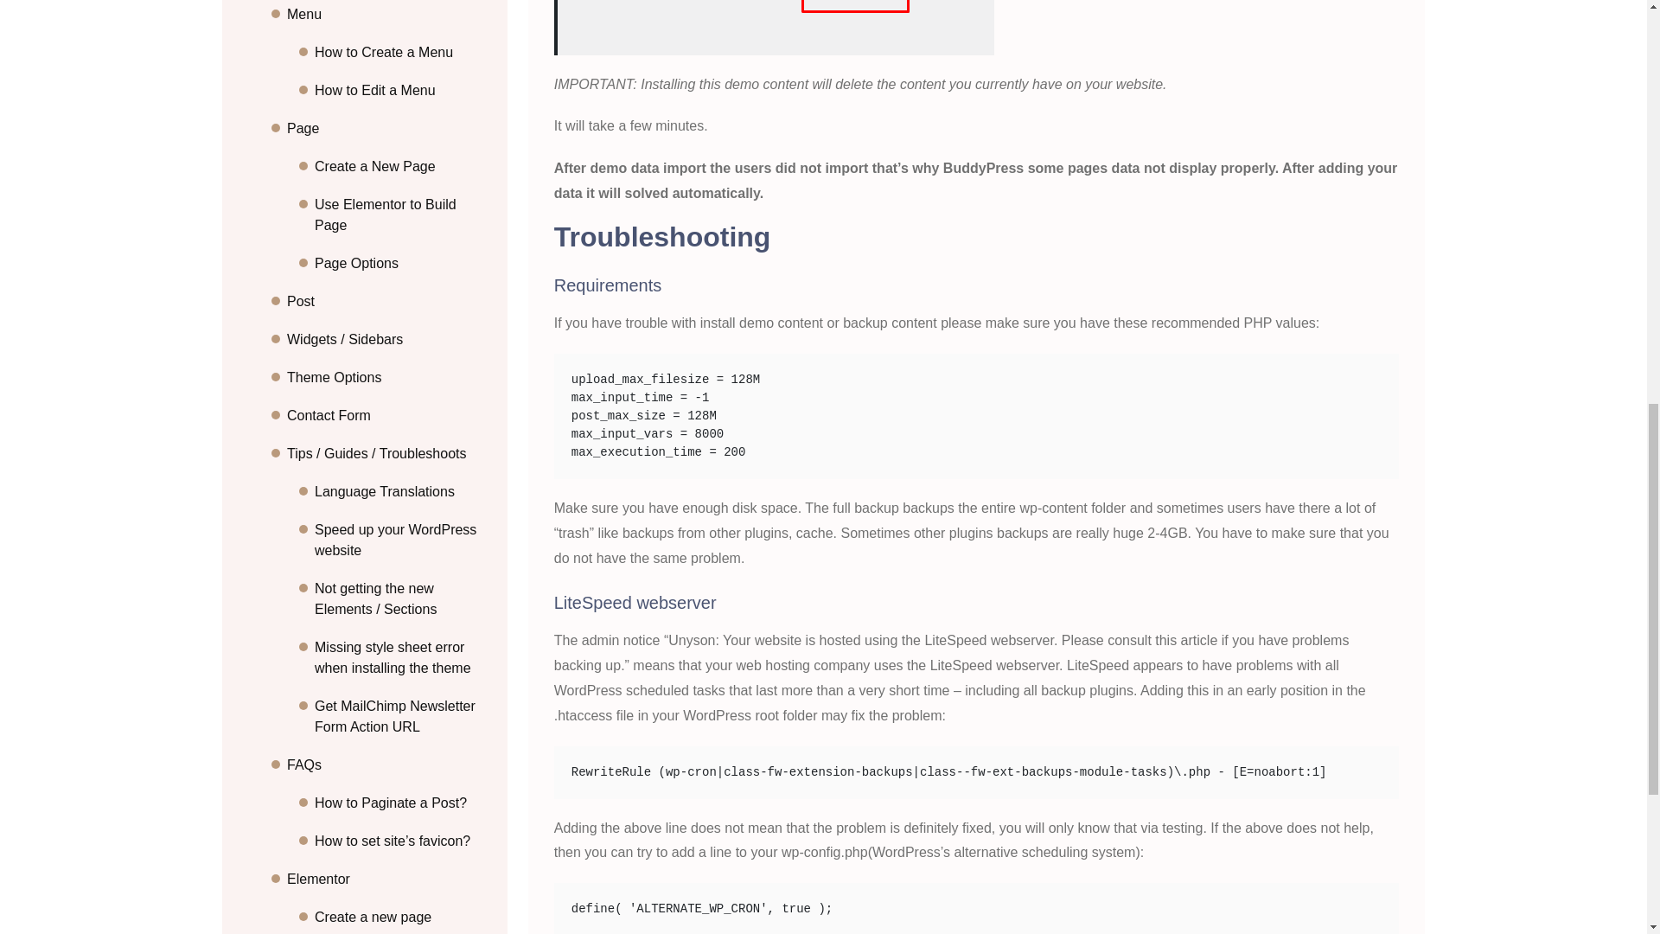 The image size is (1660, 934). I want to click on Missing style sheet error when installing the theme, so click(400, 630).